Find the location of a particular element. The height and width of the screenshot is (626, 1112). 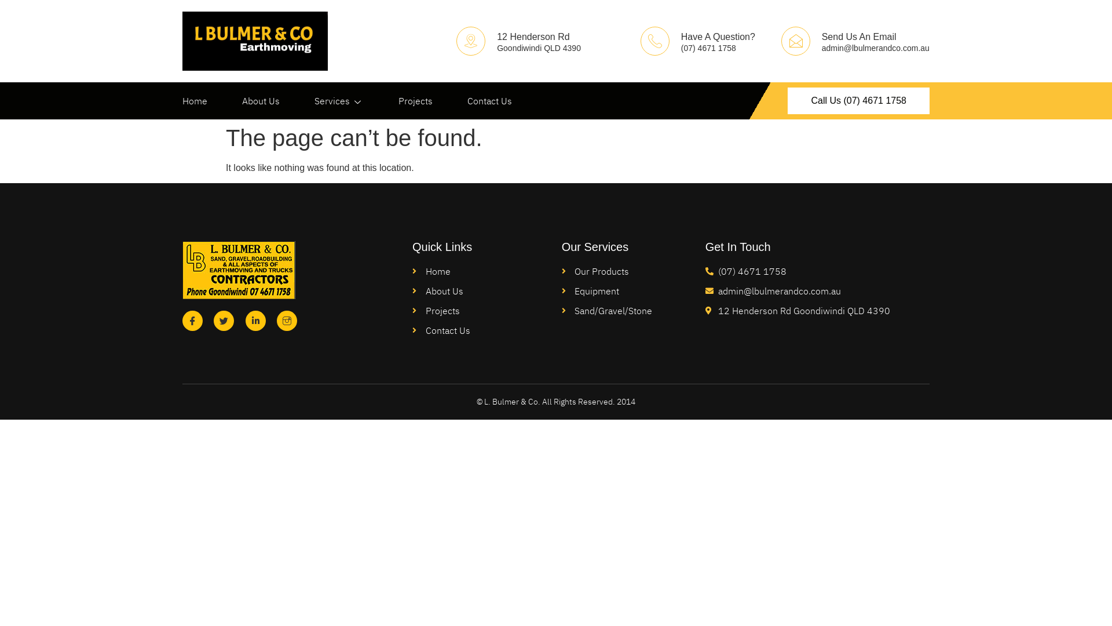

Projects is located at coordinates (433, 101).